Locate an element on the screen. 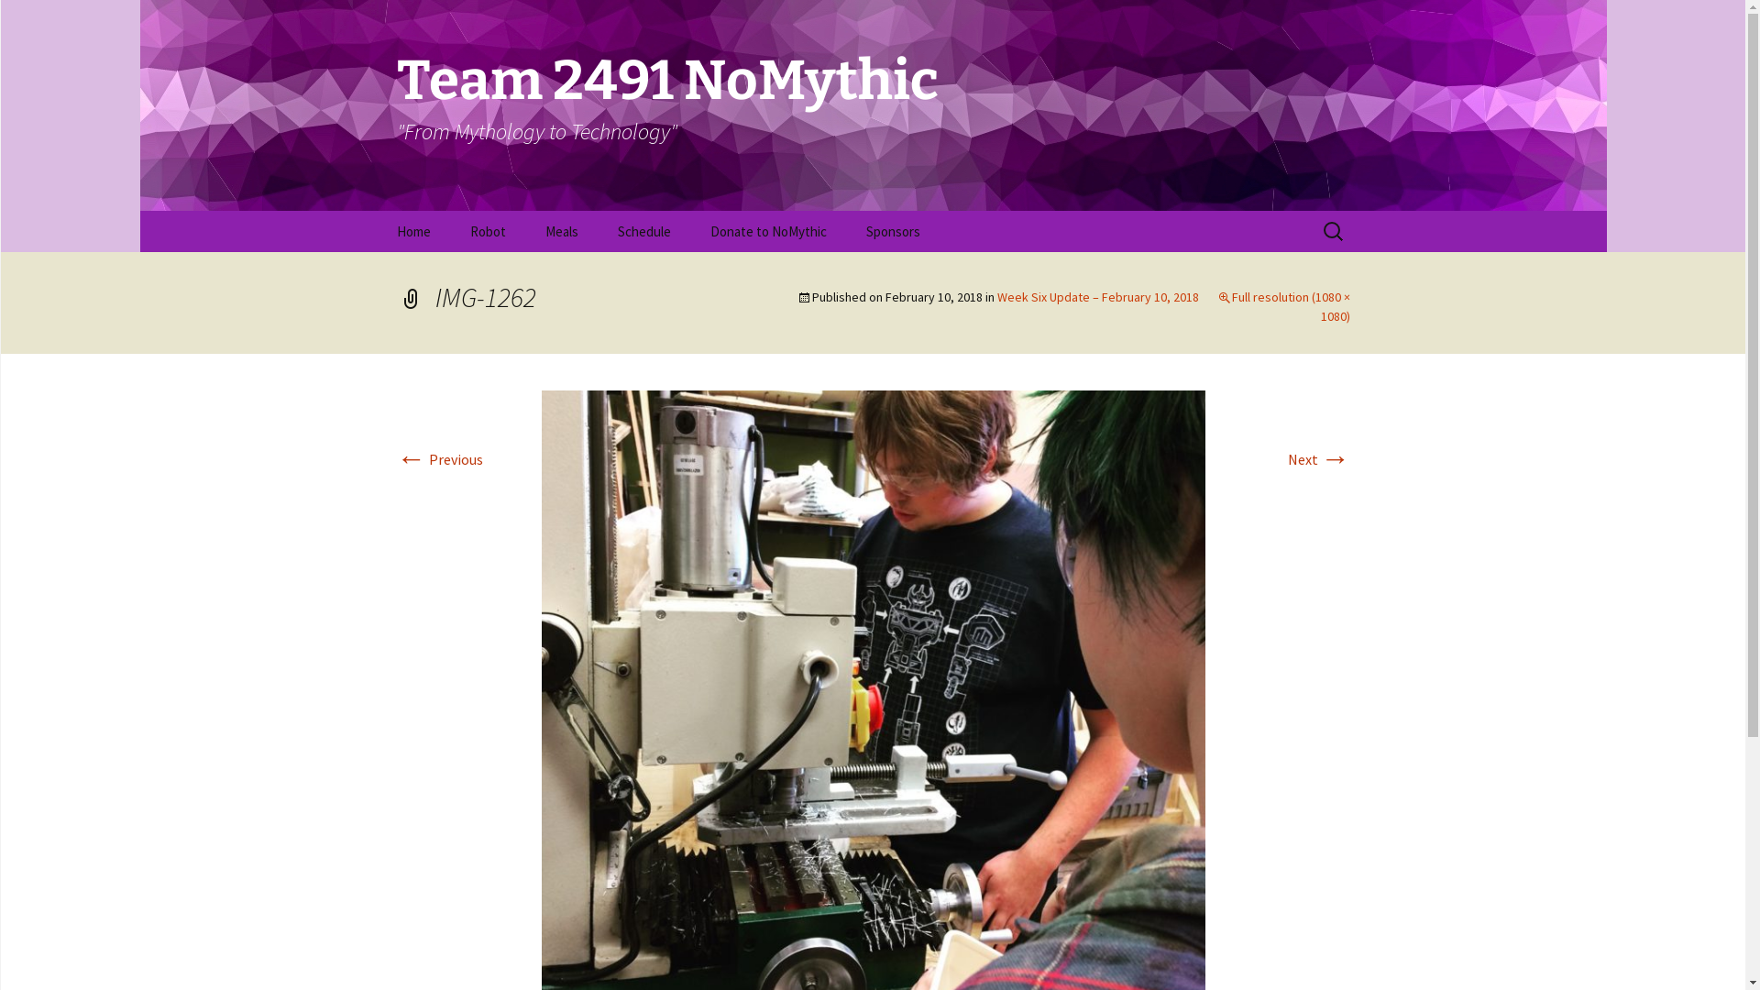 The image size is (1760, 990). Meals is located at coordinates (561, 231).